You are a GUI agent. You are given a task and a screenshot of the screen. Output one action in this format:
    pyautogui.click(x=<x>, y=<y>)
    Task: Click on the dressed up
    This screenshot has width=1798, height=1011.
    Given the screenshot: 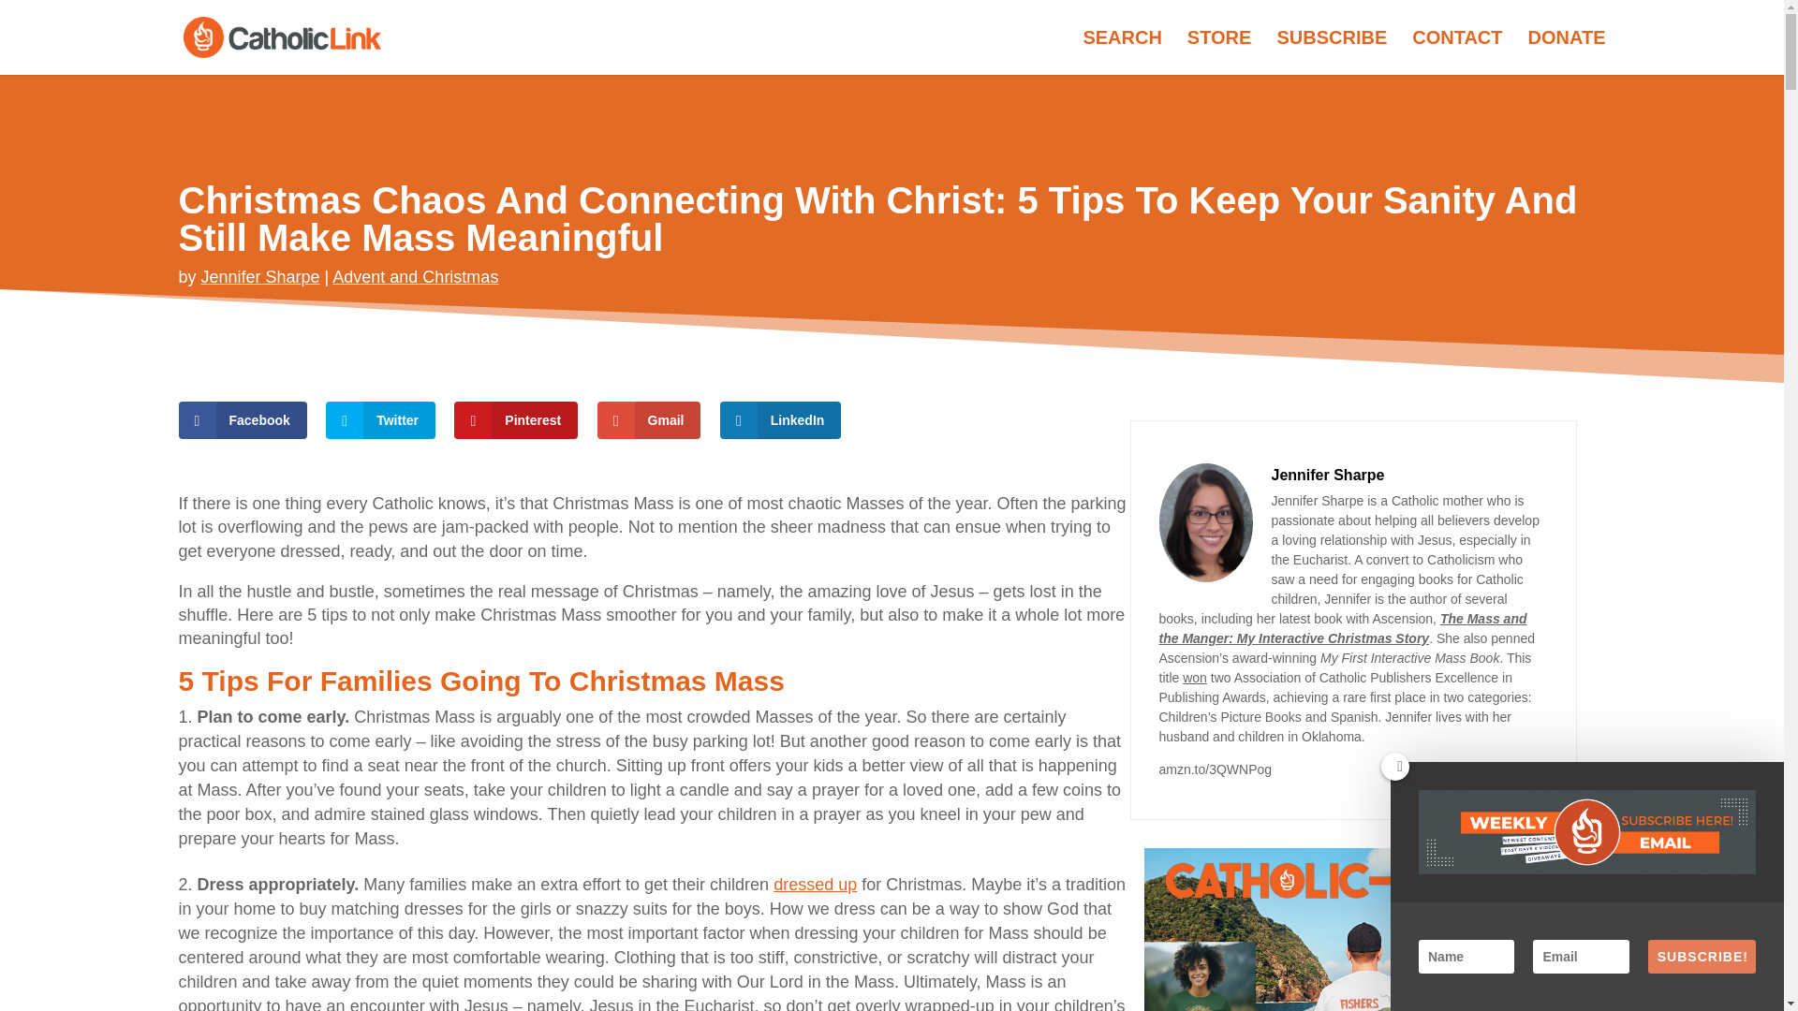 What is the action you would take?
    pyautogui.click(x=815, y=884)
    